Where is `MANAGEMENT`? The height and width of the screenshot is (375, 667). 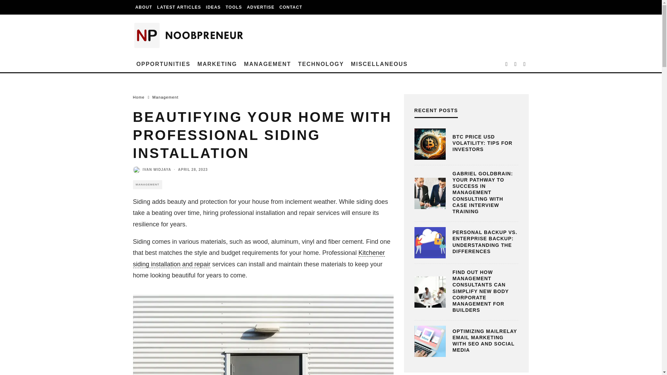 MANAGEMENT is located at coordinates (267, 64).